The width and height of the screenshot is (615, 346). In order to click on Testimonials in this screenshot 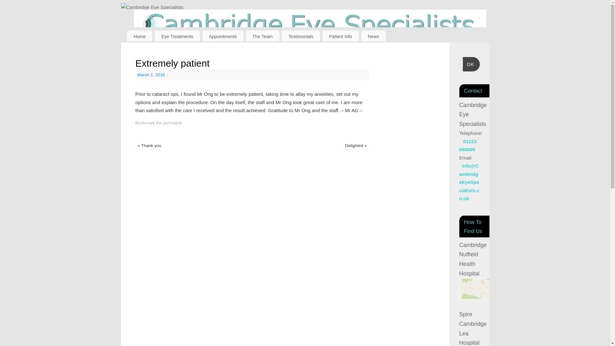, I will do `click(301, 37)`.